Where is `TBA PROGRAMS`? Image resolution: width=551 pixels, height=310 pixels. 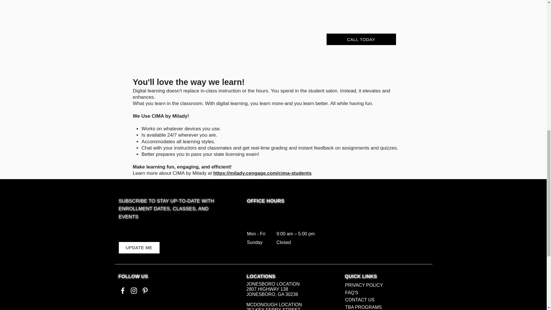 TBA PROGRAMS is located at coordinates (363, 307).